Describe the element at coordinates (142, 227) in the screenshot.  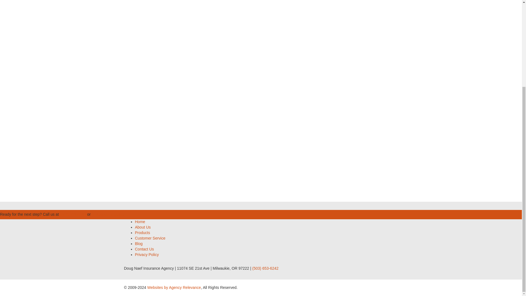
I see `About Us` at that location.